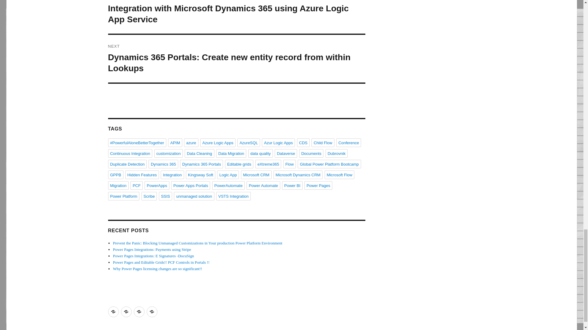 Image resolution: width=588 pixels, height=330 pixels. What do you see at coordinates (303, 142) in the screenshot?
I see `CDS` at bounding box center [303, 142].